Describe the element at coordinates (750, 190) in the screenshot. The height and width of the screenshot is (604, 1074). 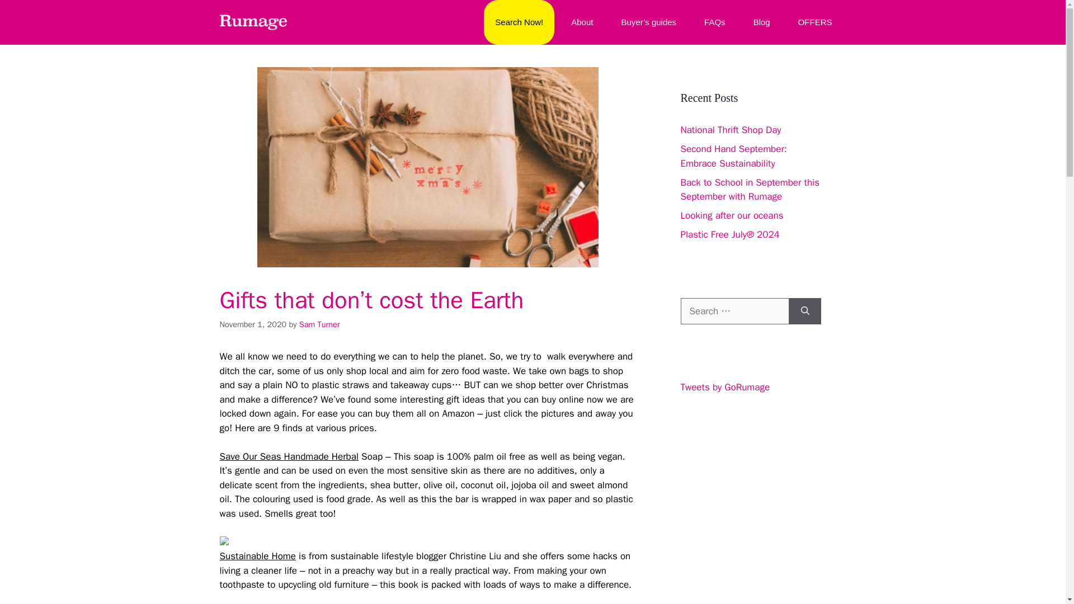
I see `Back to School in September this September with Rumage` at that location.